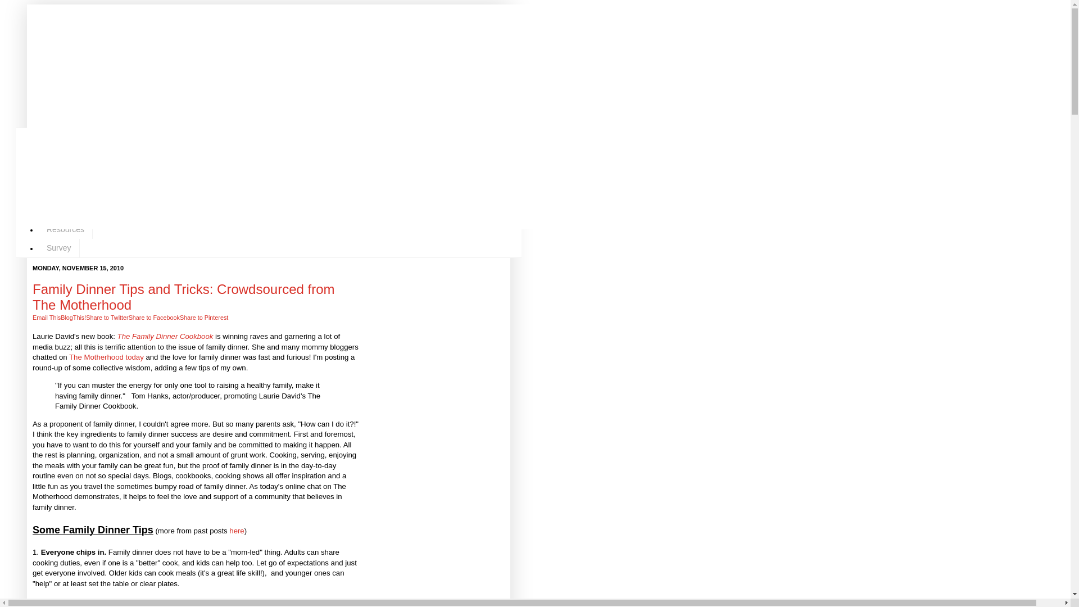 This screenshot has width=1079, height=607. I want to click on Resources, so click(65, 229).